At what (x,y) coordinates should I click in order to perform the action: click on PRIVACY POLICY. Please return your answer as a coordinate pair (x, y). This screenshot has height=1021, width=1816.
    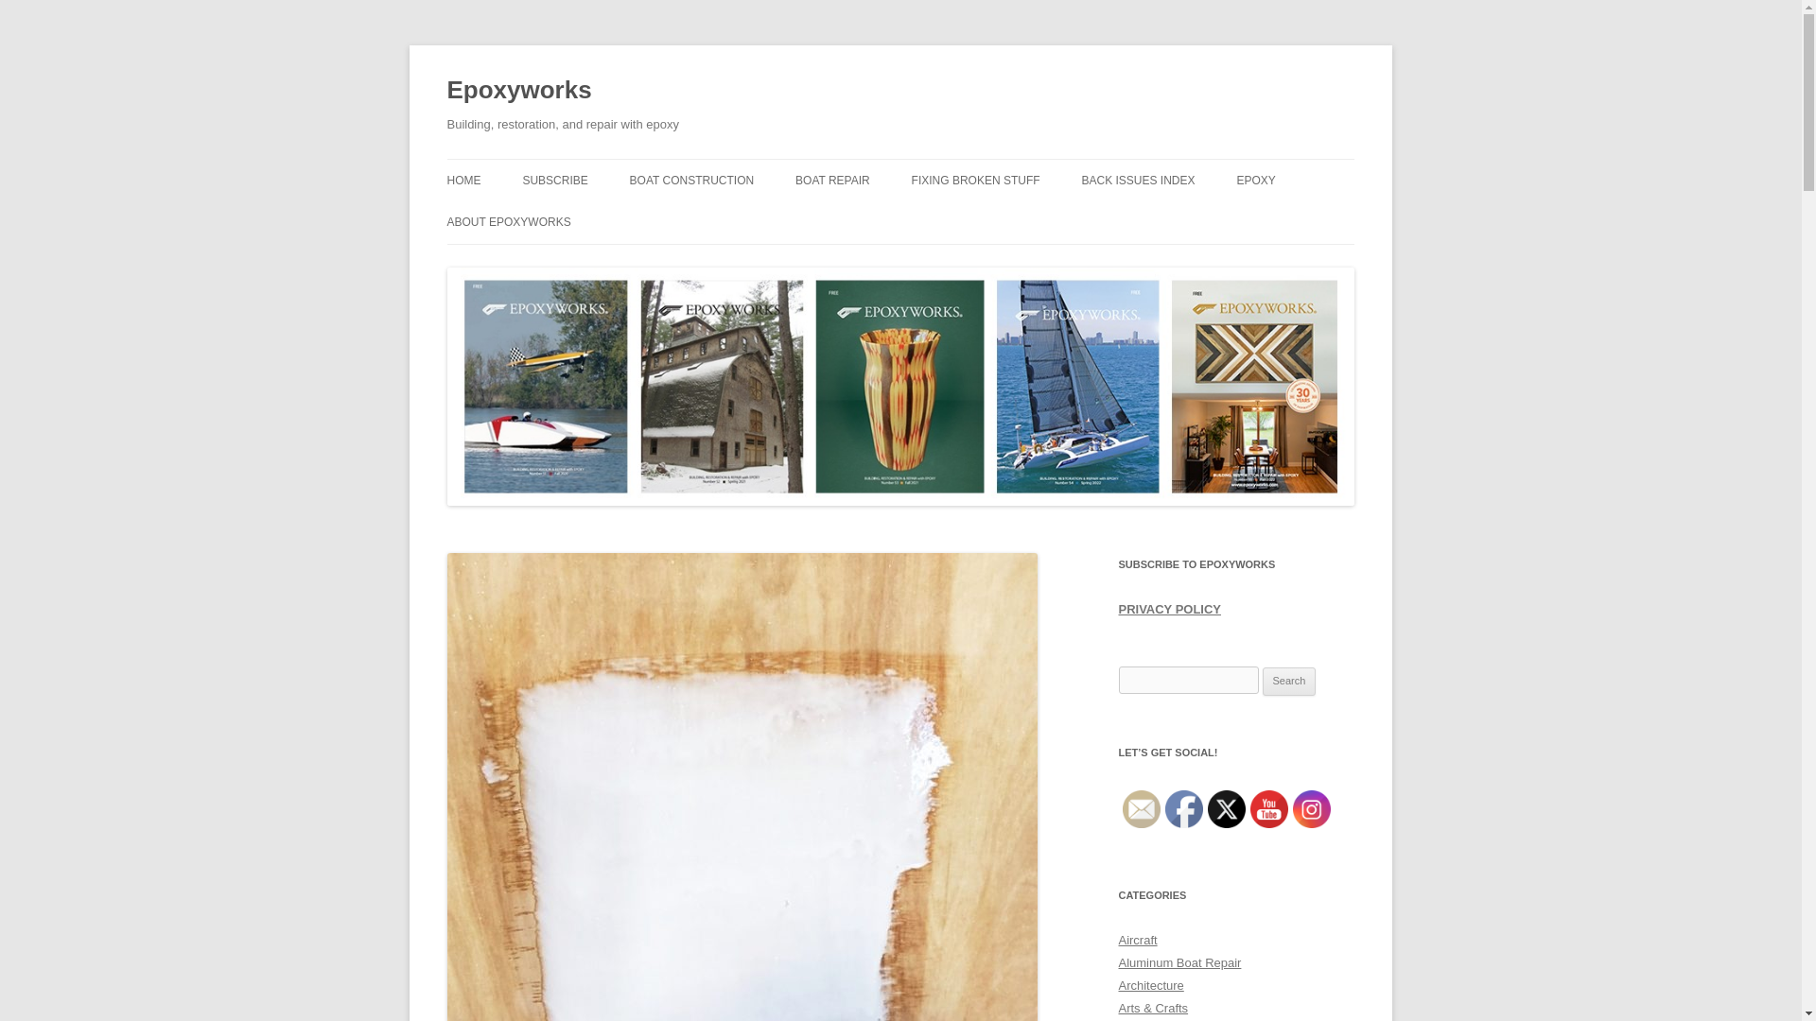
    Looking at the image, I should click on (541, 263).